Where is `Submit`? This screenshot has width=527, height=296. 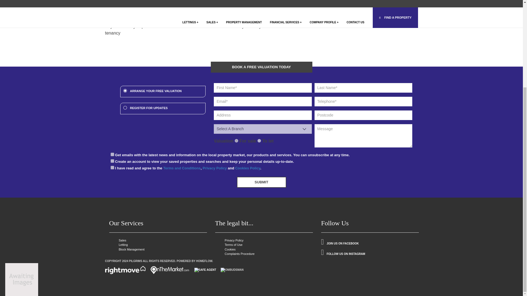 Submit is located at coordinates (261, 182).